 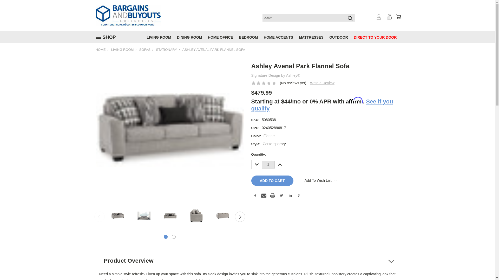 What do you see at coordinates (128, 16) in the screenshot?
I see `Bargains and Buyouts` at bounding box center [128, 16].